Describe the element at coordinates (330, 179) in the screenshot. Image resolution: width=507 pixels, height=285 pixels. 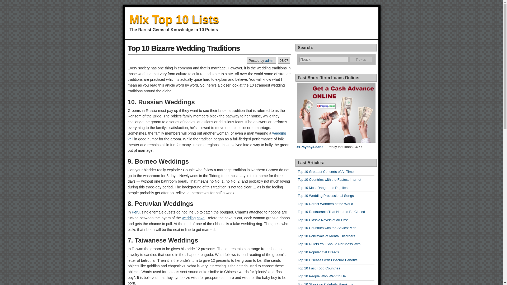
I see `Top 10 Countries with the Fastest Internet` at that location.